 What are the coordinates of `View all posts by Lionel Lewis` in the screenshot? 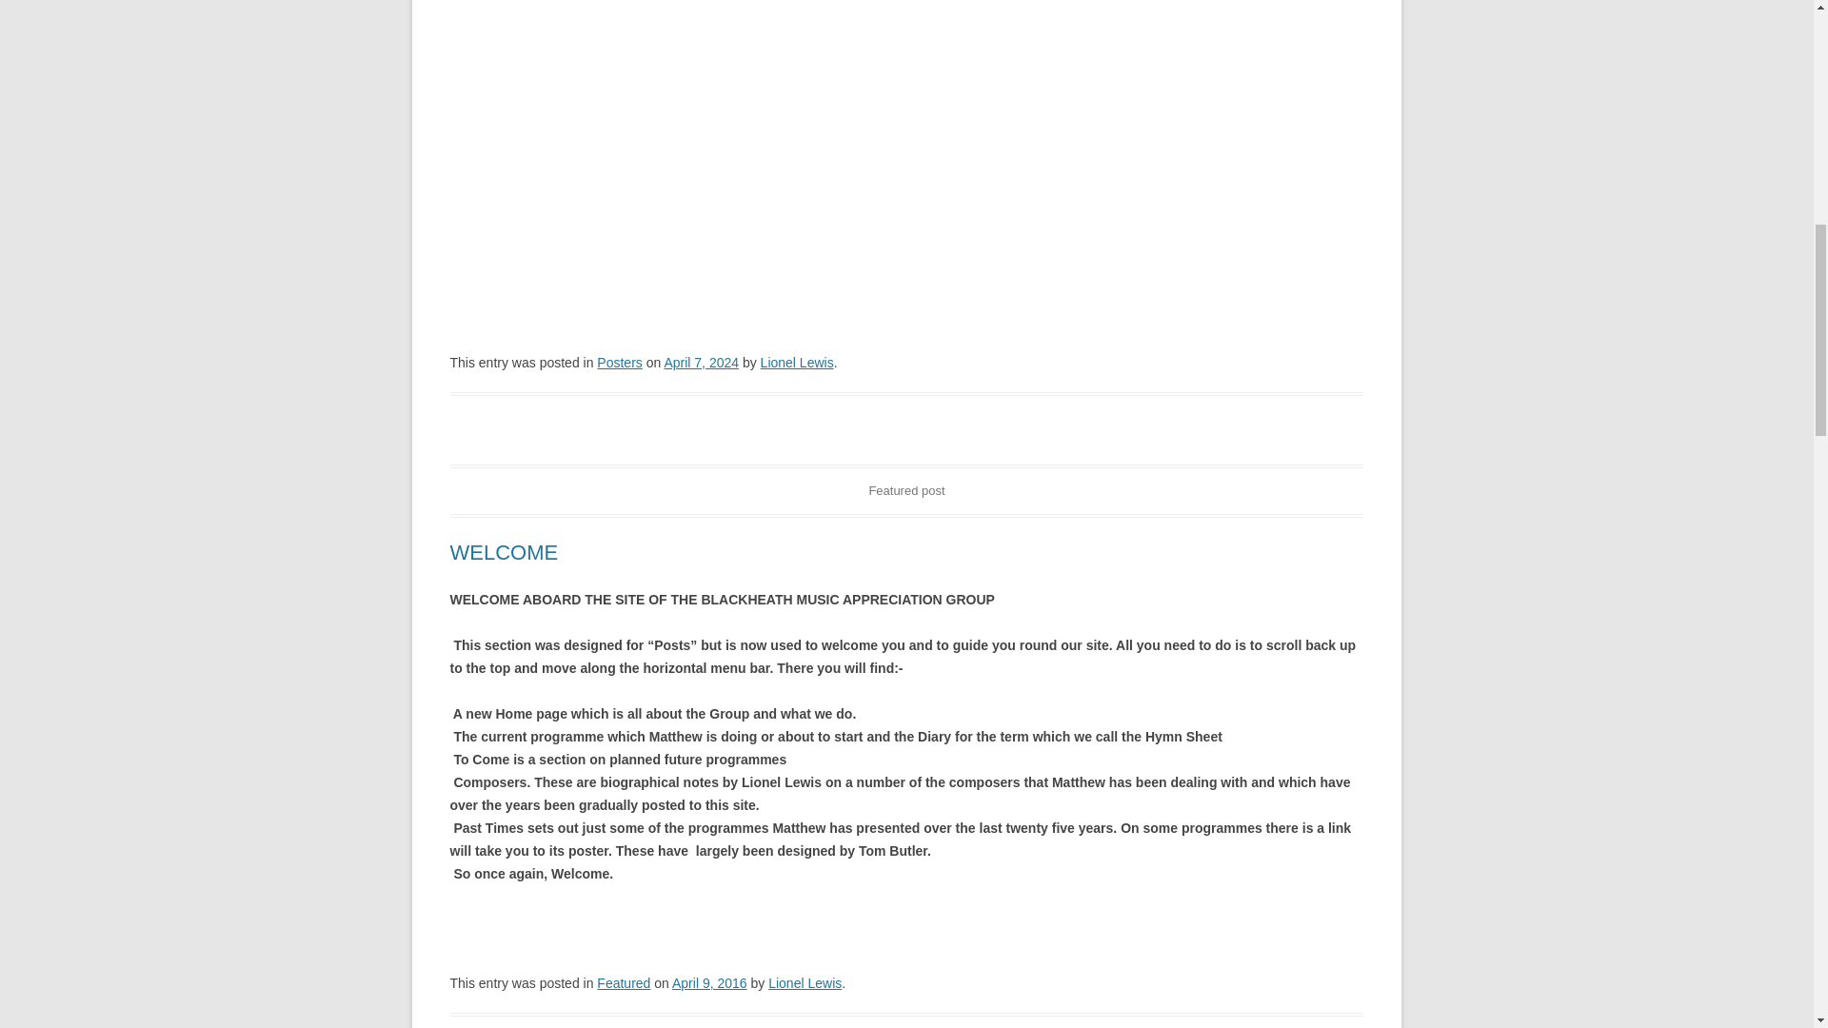 It's located at (804, 982).